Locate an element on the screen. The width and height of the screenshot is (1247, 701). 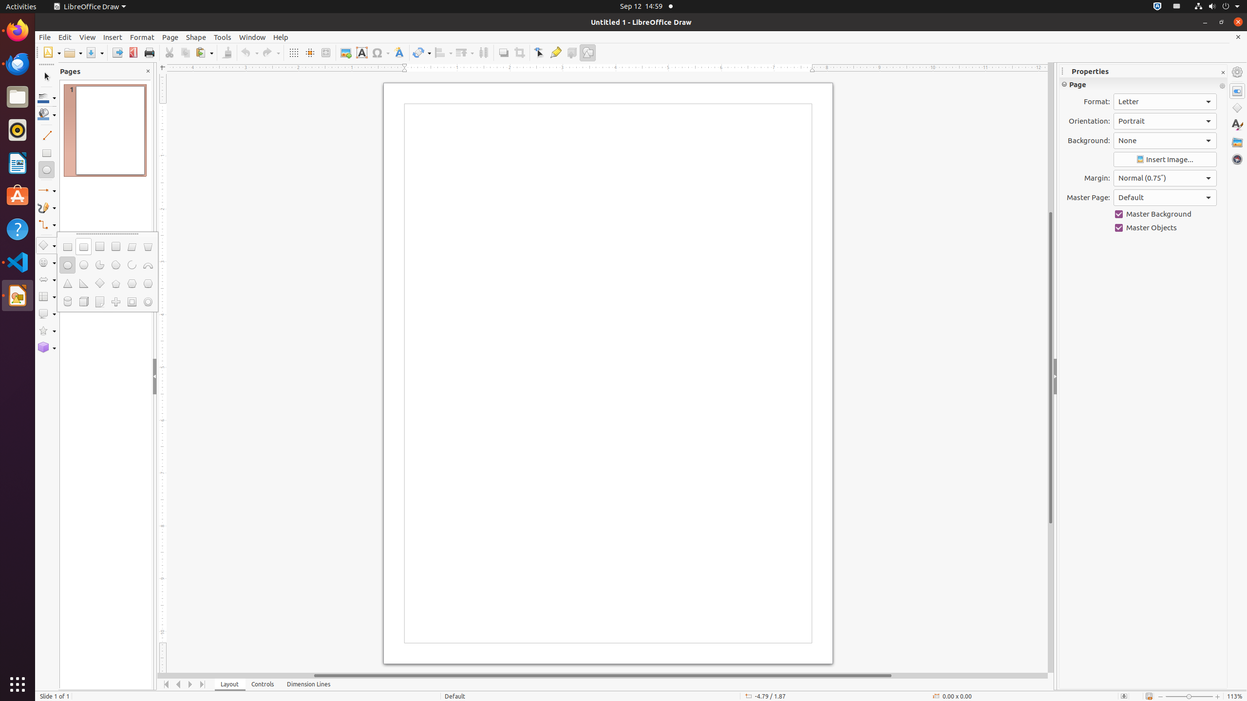
Transformations is located at coordinates (422, 53).